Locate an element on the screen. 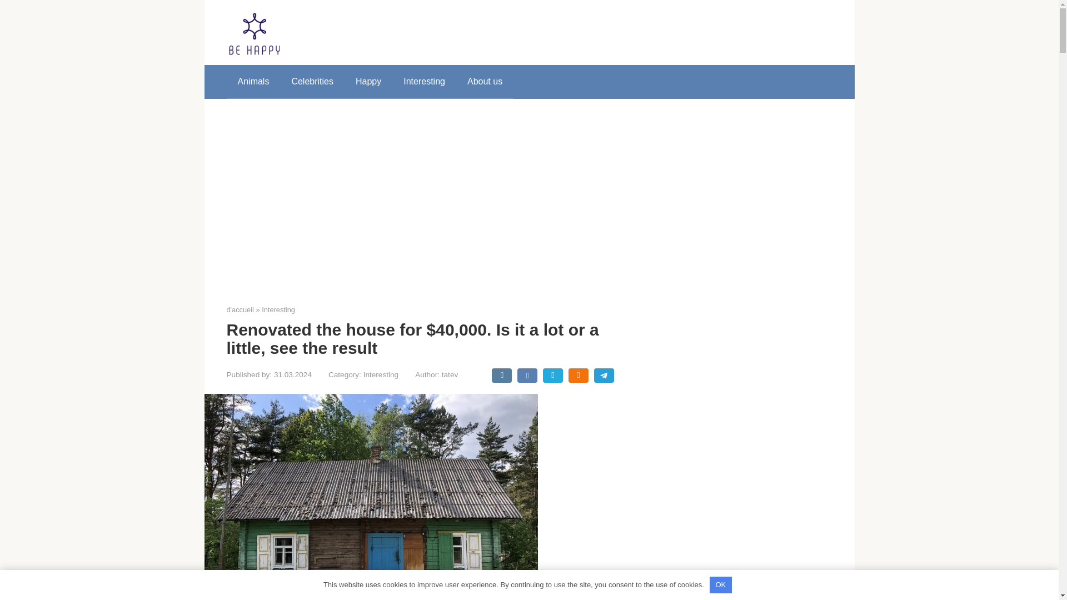  Interesting is located at coordinates (425, 81).